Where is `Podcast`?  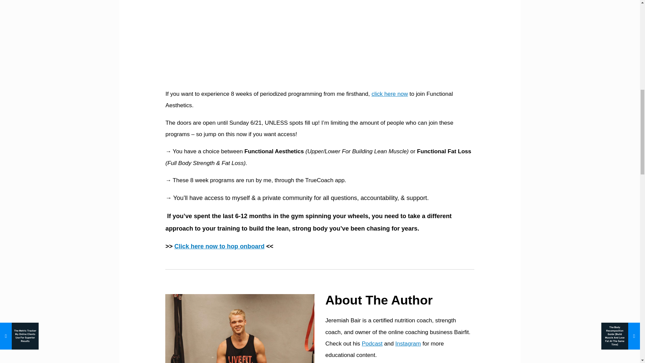 Podcast is located at coordinates (372, 344).